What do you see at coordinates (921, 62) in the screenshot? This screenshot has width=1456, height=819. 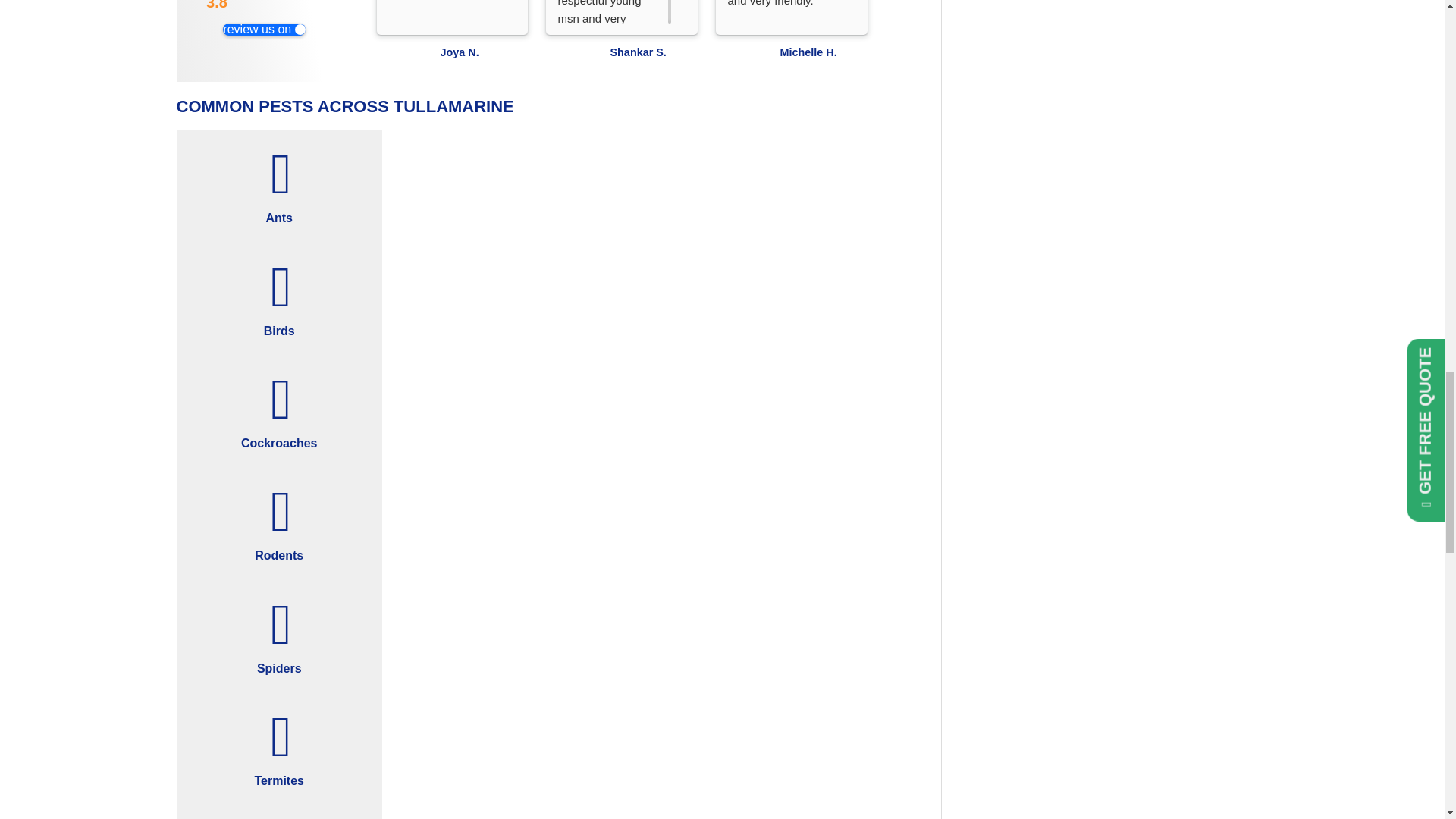 I see `Kelly R.` at bounding box center [921, 62].